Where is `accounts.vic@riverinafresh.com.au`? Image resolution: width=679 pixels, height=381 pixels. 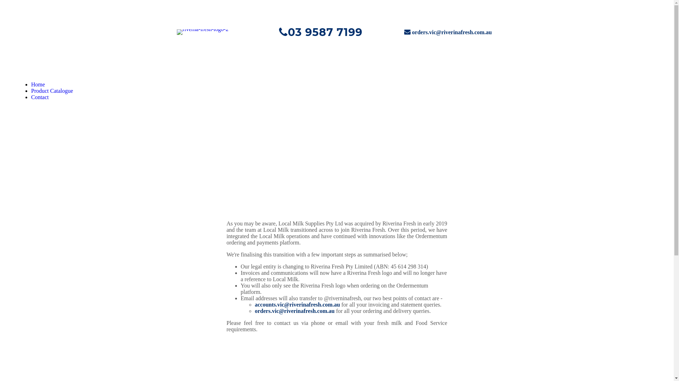
accounts.vic@riverinafresh.com.au is located at coordinates (297, 305).